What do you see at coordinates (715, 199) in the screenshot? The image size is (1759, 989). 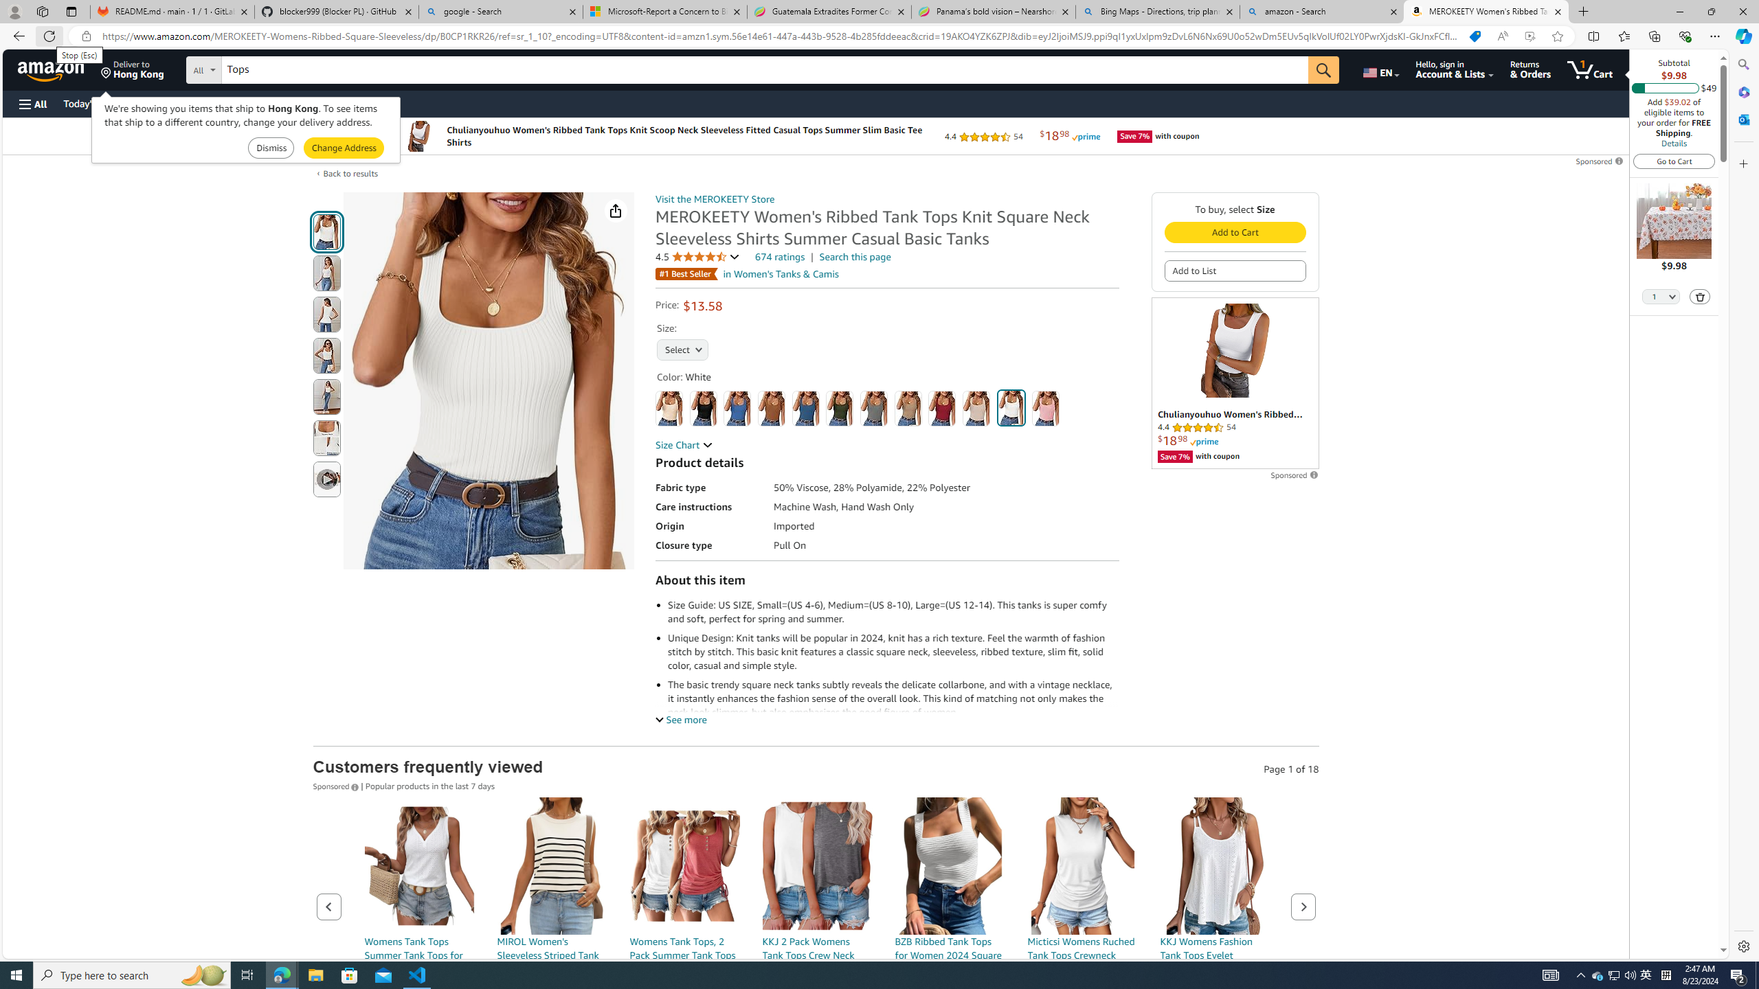 I see `Visit the MEROKEETY Store` at bounding box center [715, 199].